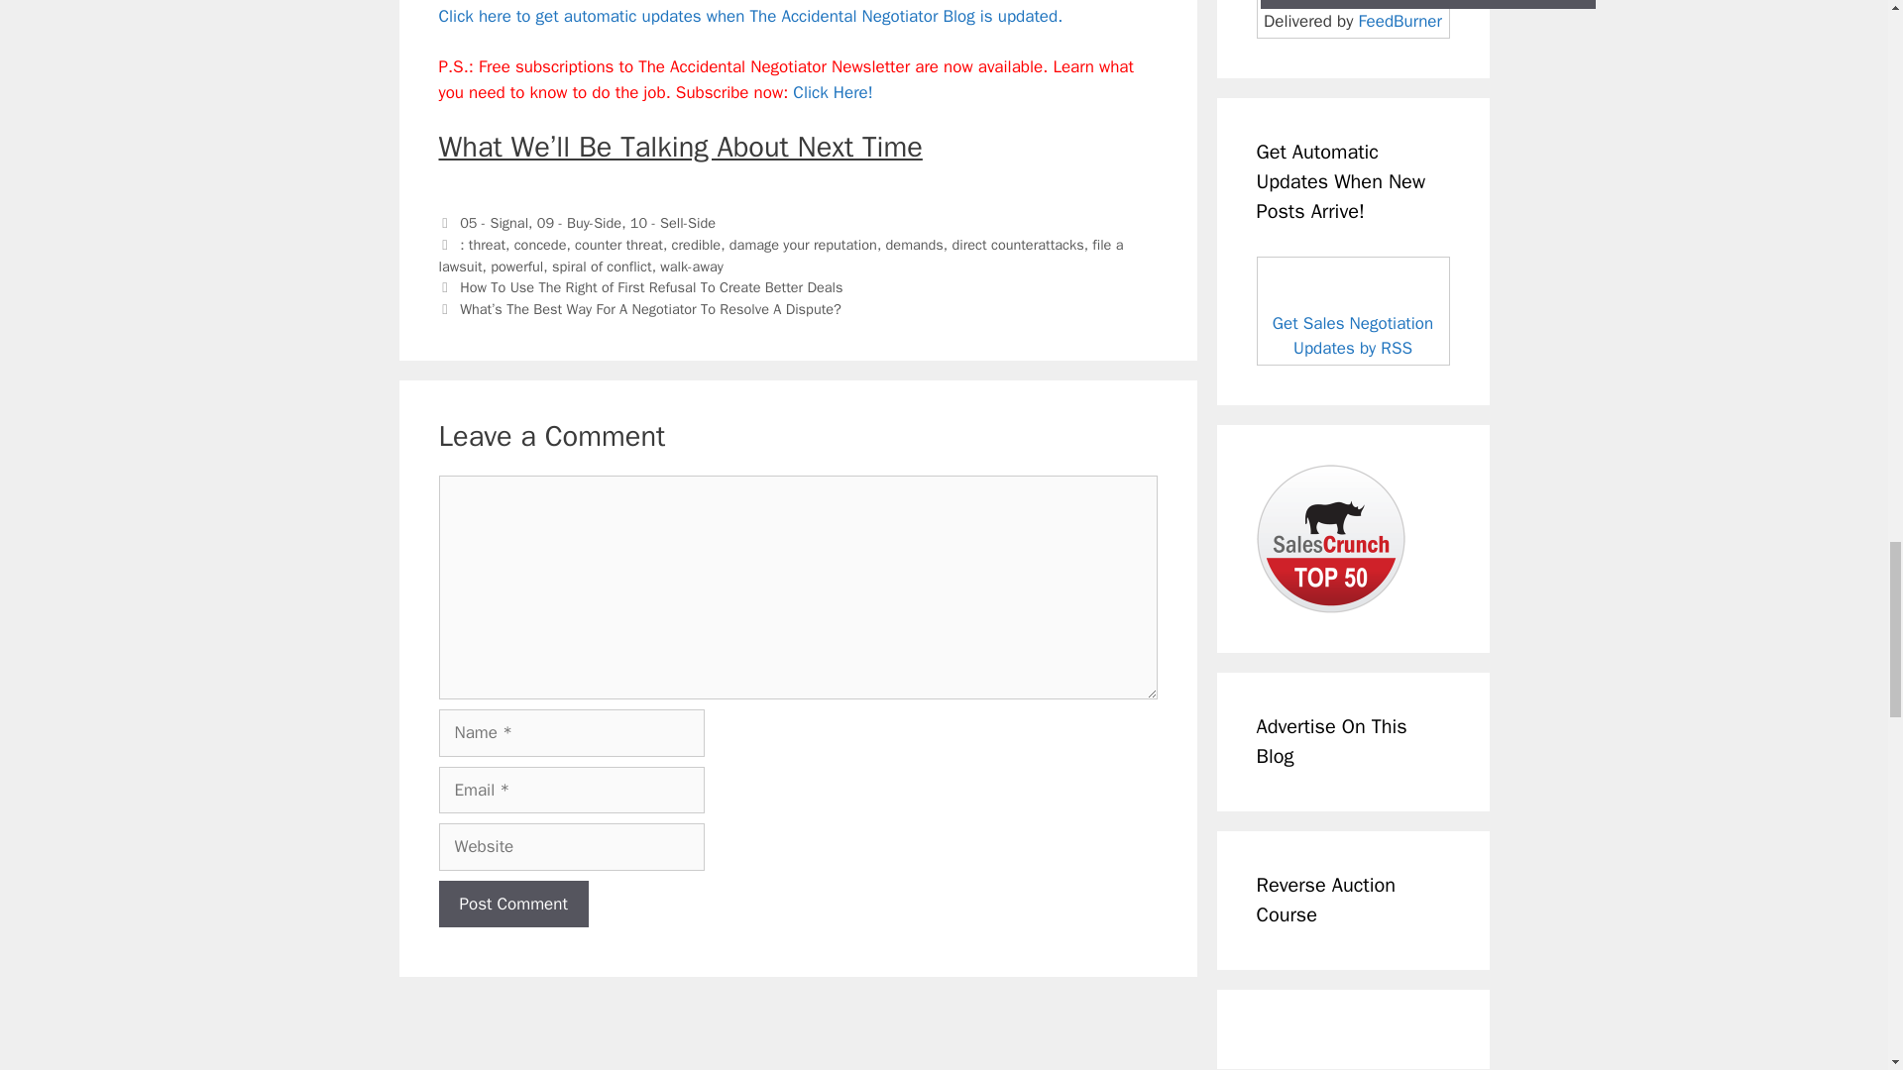 The height and width of the screenshot is (1070, 1903). Describe the element at coordinates (749, 16) in the screenshot. I see `Subscribe to my feed` at that location.